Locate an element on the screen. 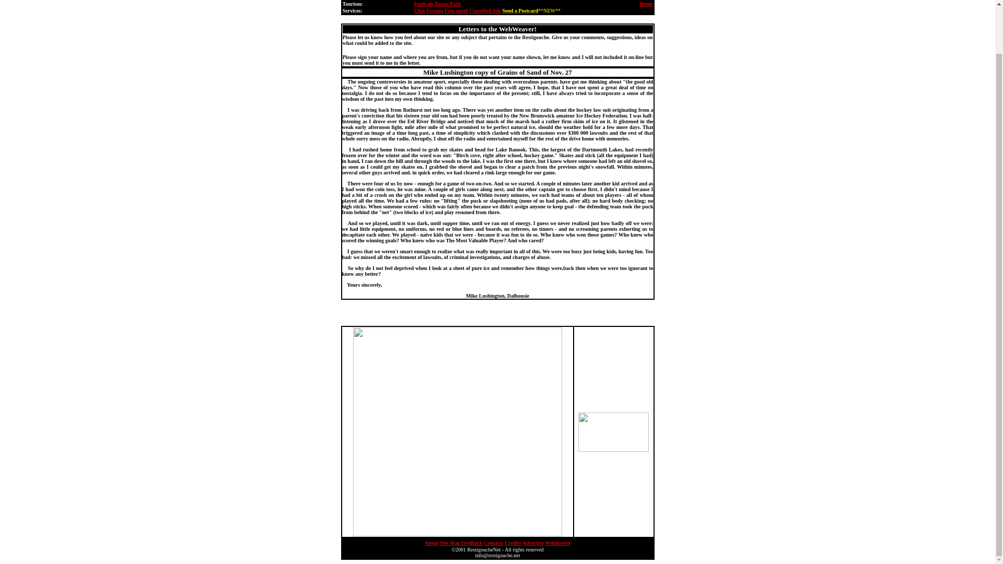  Free email is located at coordinates (456, 10).